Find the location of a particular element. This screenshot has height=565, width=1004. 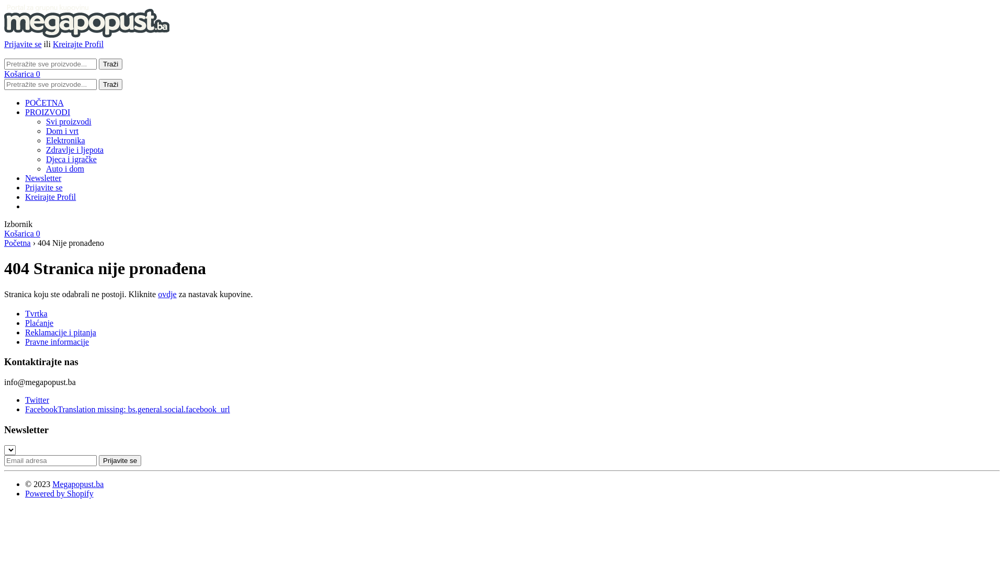

ovdje is located at coordinates (167, 294).